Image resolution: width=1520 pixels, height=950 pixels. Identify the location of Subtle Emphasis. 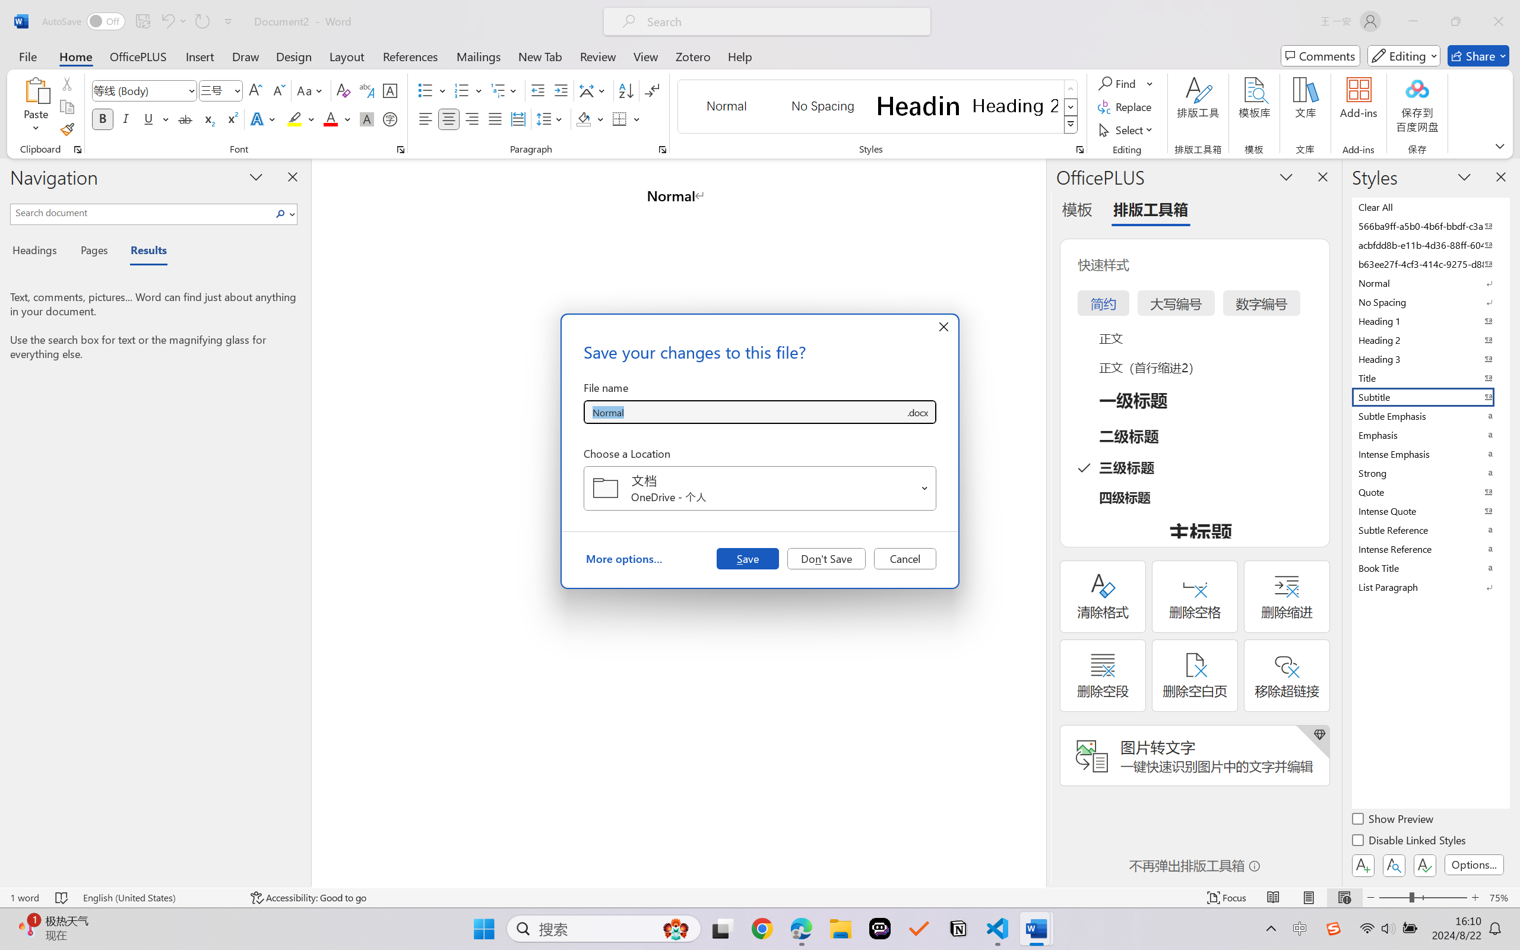
(1430, 416).